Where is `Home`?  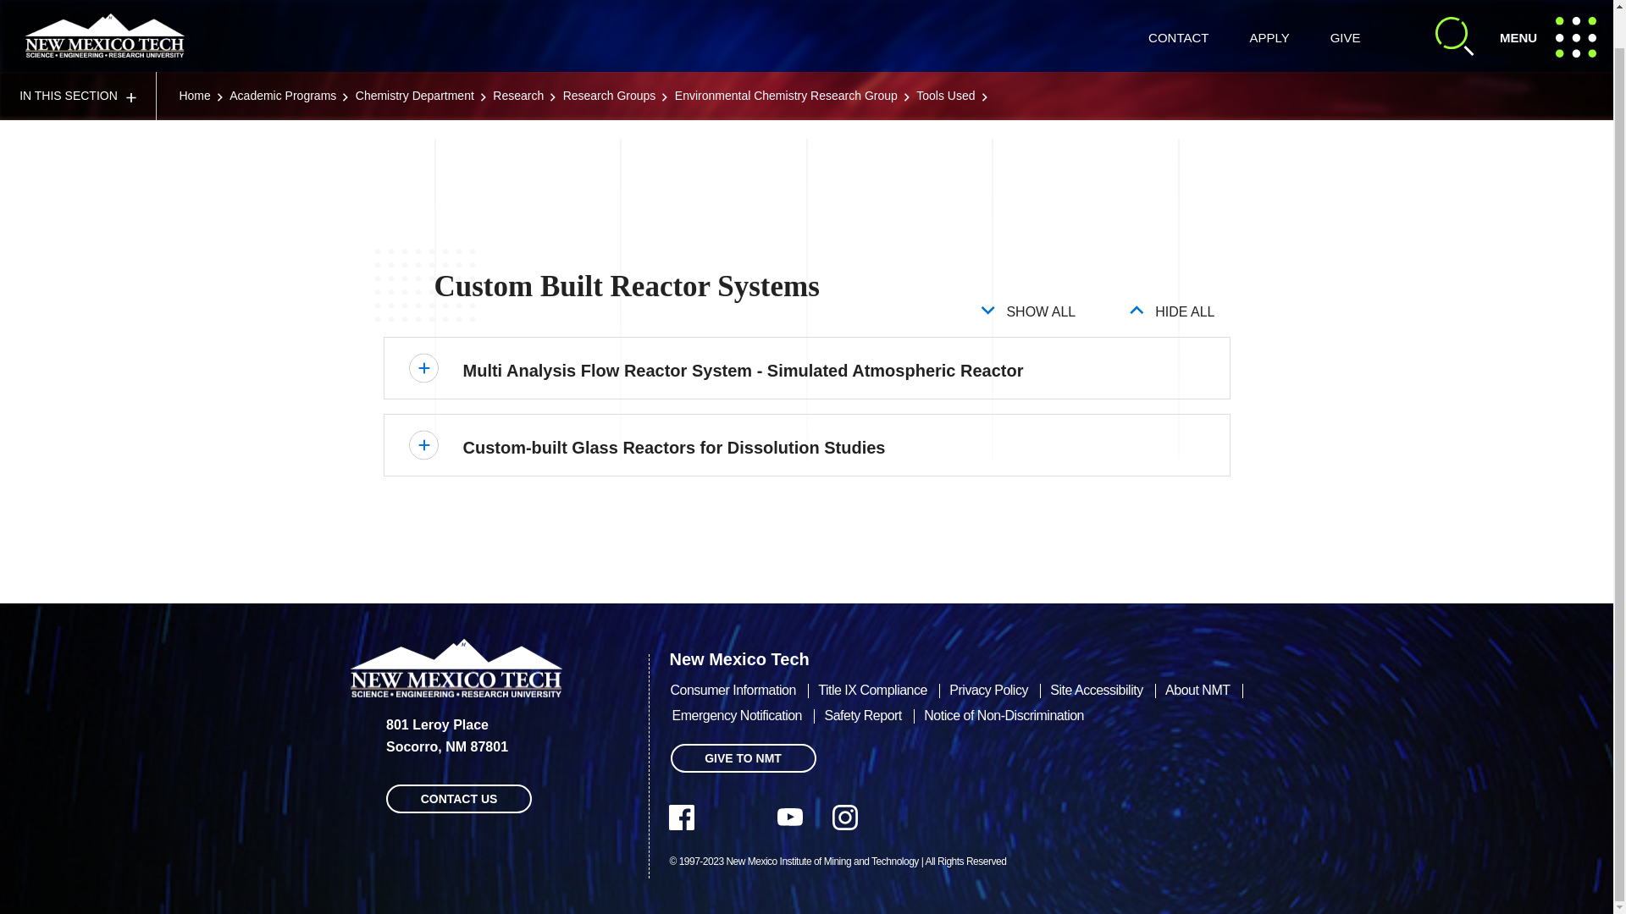
Home is located at coordinates (1177, 8).